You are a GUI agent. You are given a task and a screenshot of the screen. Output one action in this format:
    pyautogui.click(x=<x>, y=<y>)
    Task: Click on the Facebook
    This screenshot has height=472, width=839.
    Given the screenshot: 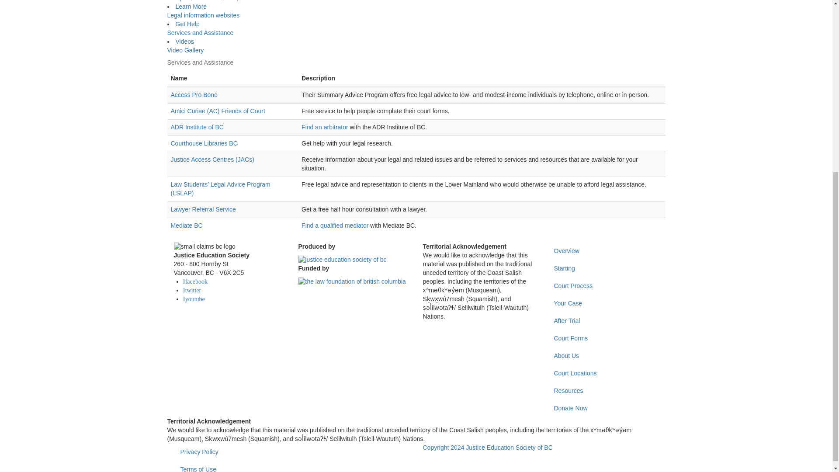 What is the action you would take?
    pyautogui.click(x=195, y=281)
    